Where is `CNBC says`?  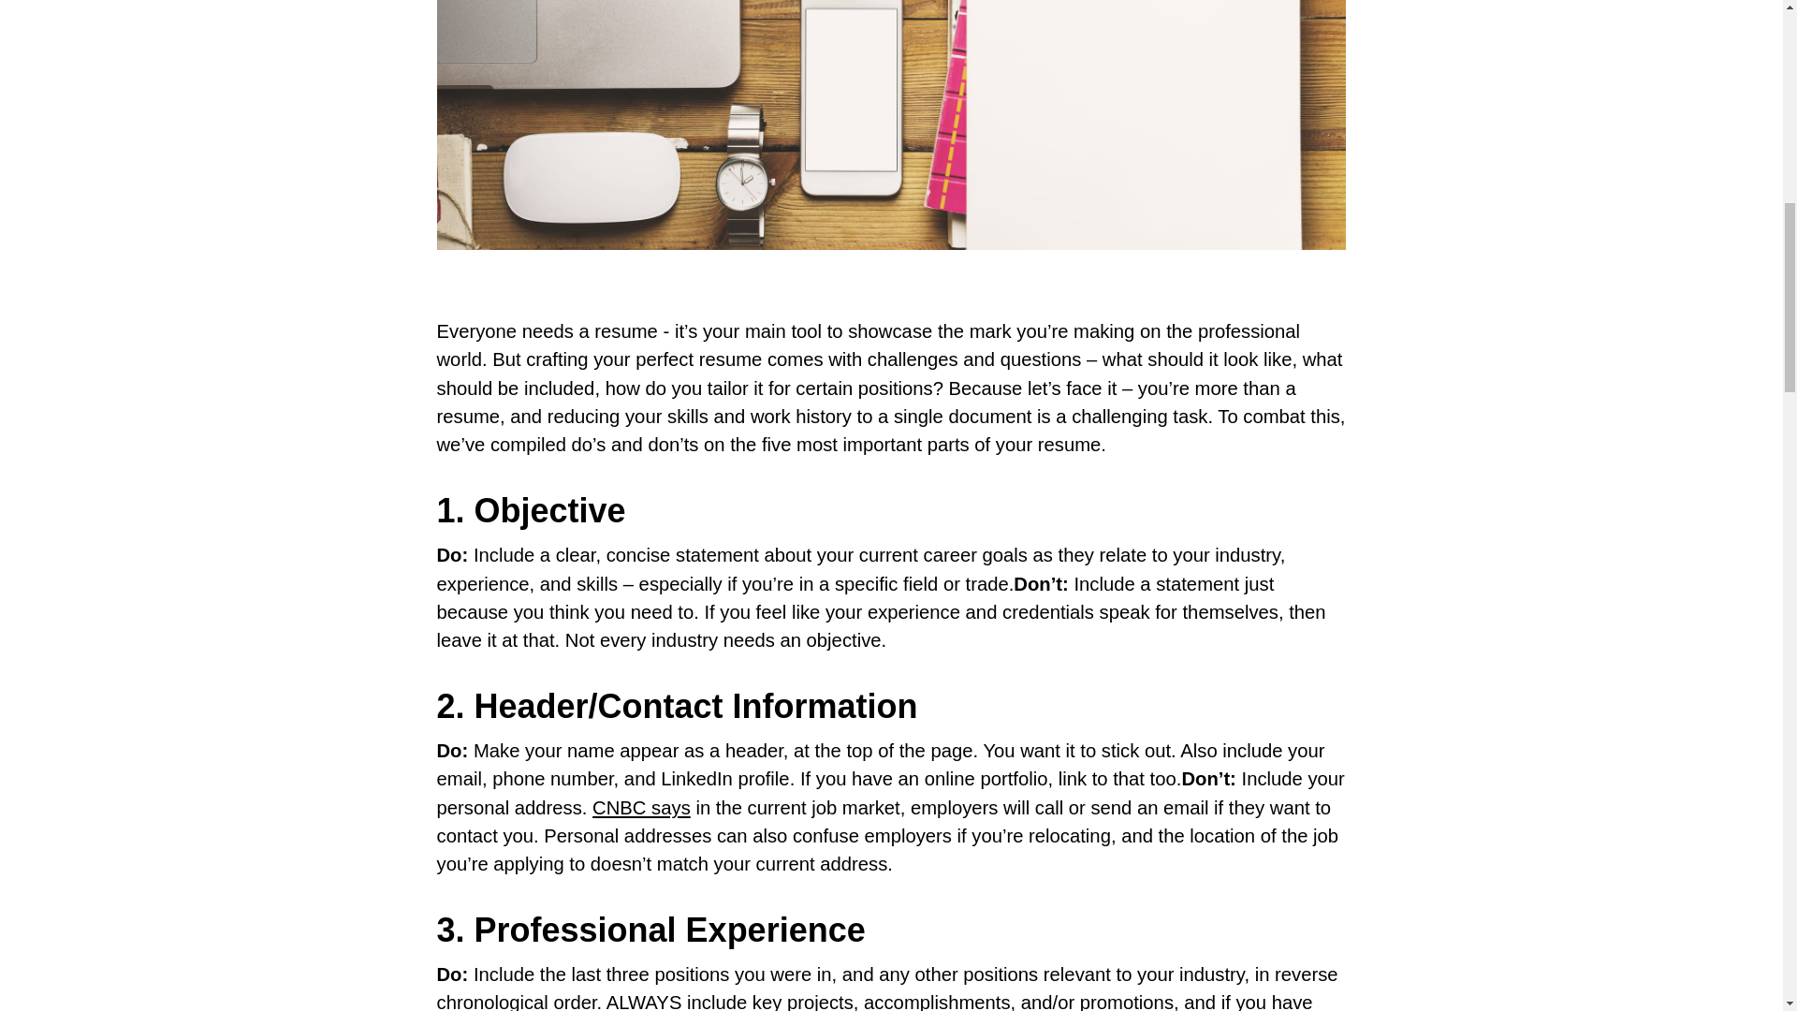
CNBC says is located at coordinates (641, 807).